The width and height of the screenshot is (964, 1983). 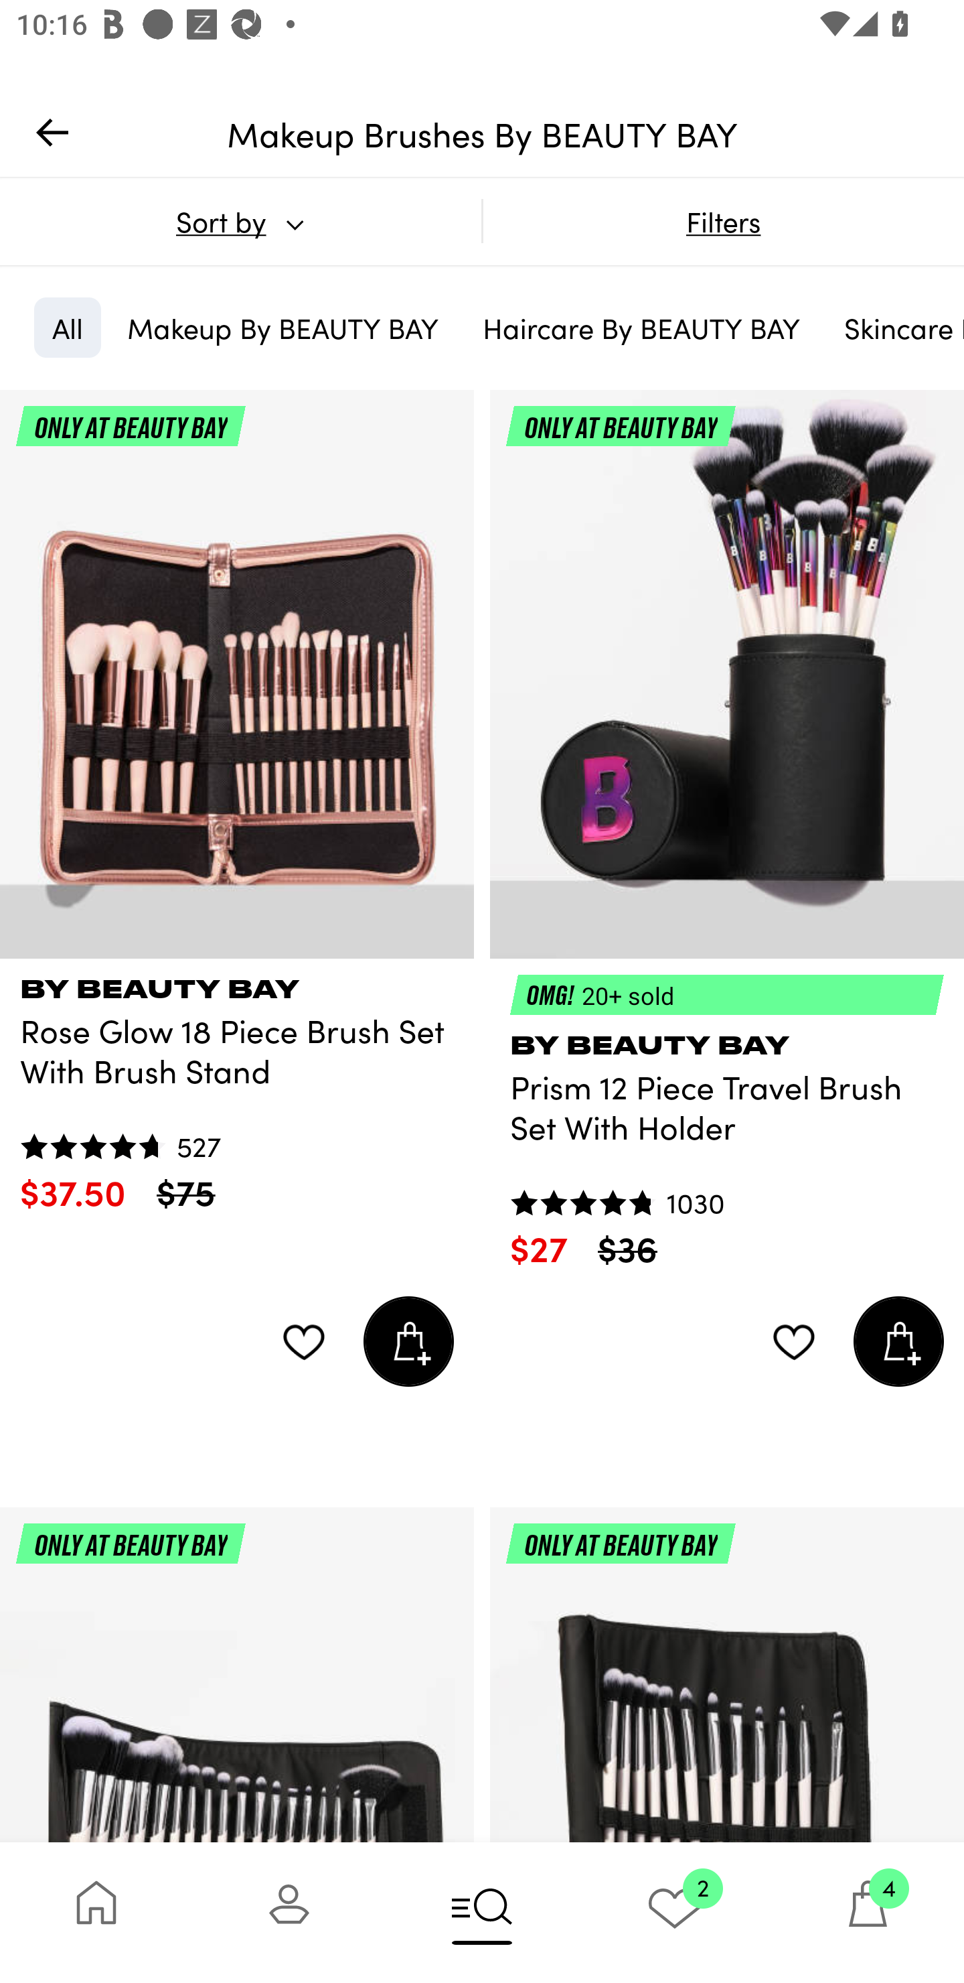 What do you see at coordinates (240, 221) in the screenshot?
I see `Sort by` at bounding box center [240, 221].